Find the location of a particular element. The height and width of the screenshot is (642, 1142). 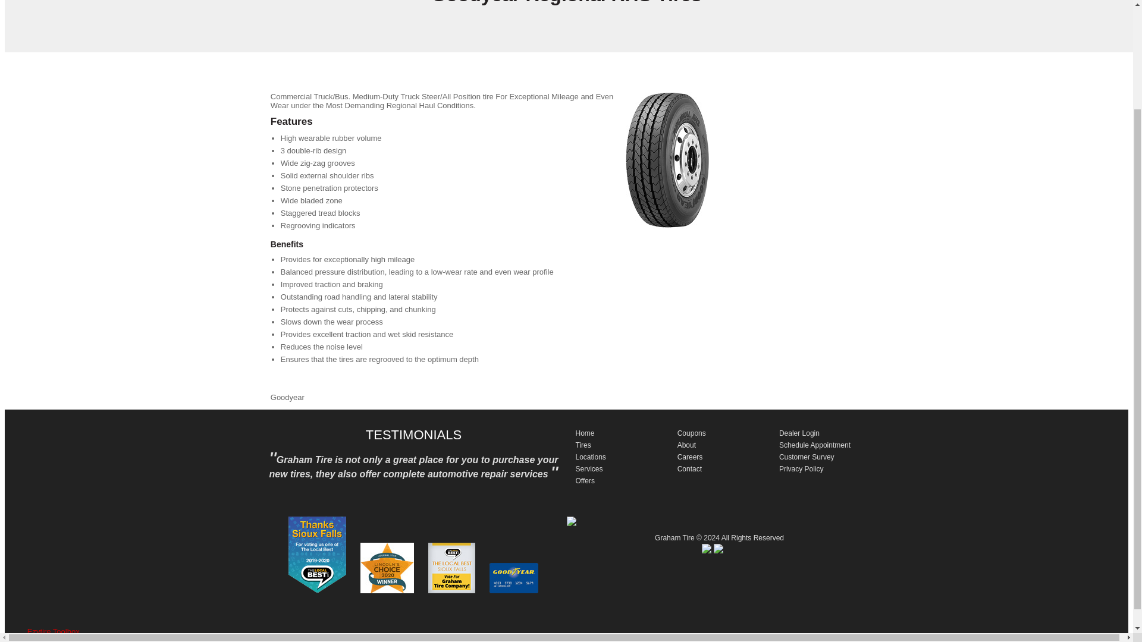

About is located at coordinates (686, 445).